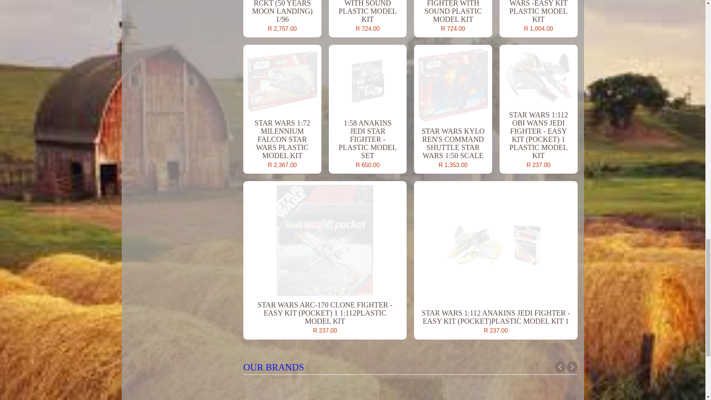 Image resolution: width=711 pixels, height=400 pixels. Describe the element at coordinates (410, 374) in the screenshot. I see `OUR BRANDS` at that location.